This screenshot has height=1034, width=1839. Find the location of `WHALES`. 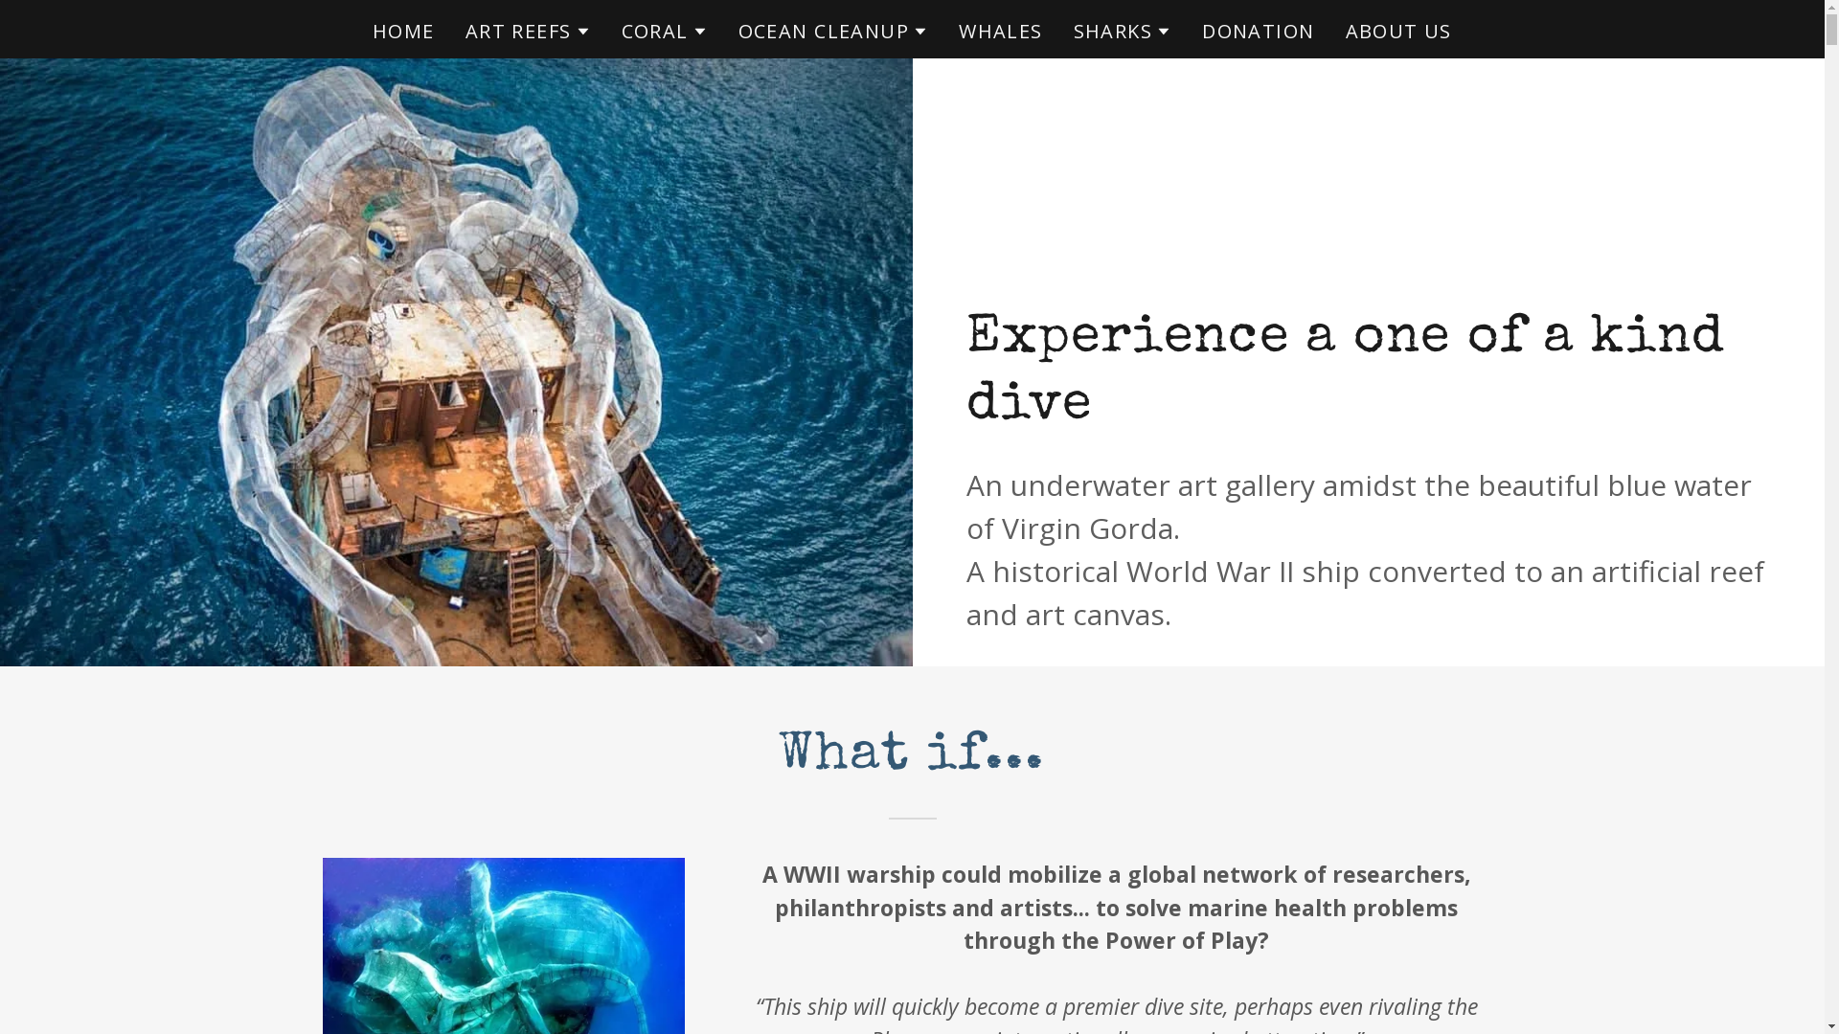

WHALES is located at coordinates (1000, 32).